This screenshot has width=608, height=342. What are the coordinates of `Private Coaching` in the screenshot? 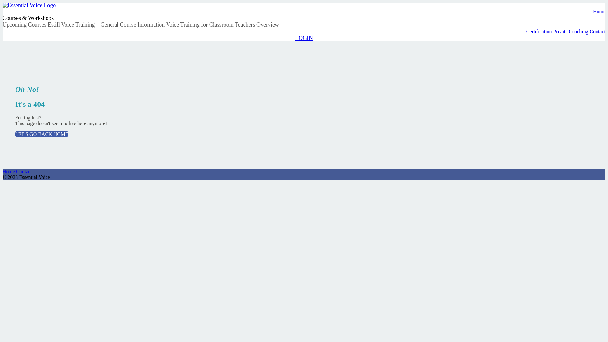 It's located at (571, 32).